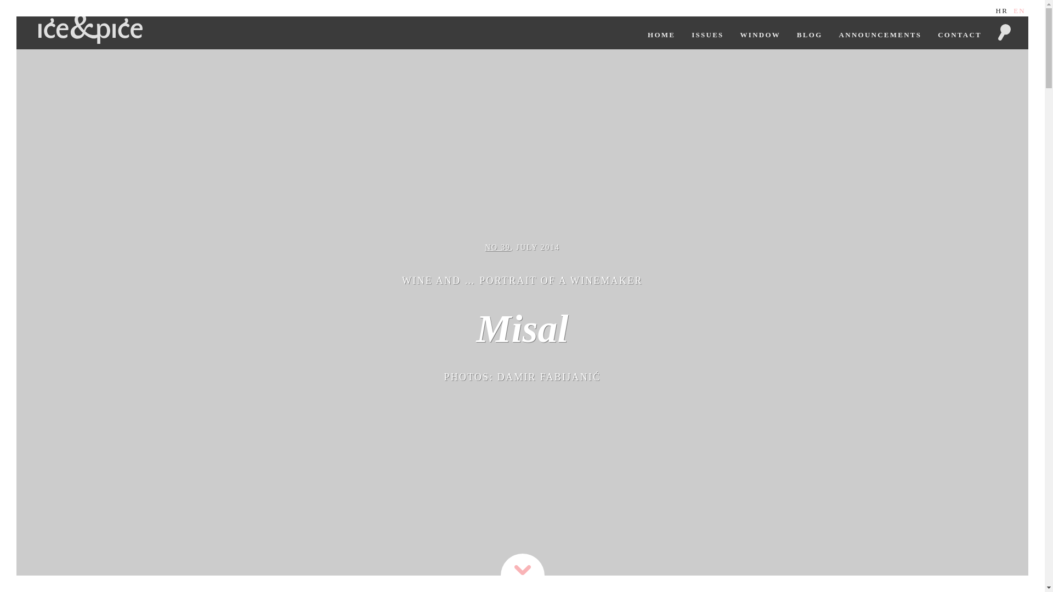 Image resolution: width=1053 pixels, height=592 pixels. I want to click on window, so click(760, 33).